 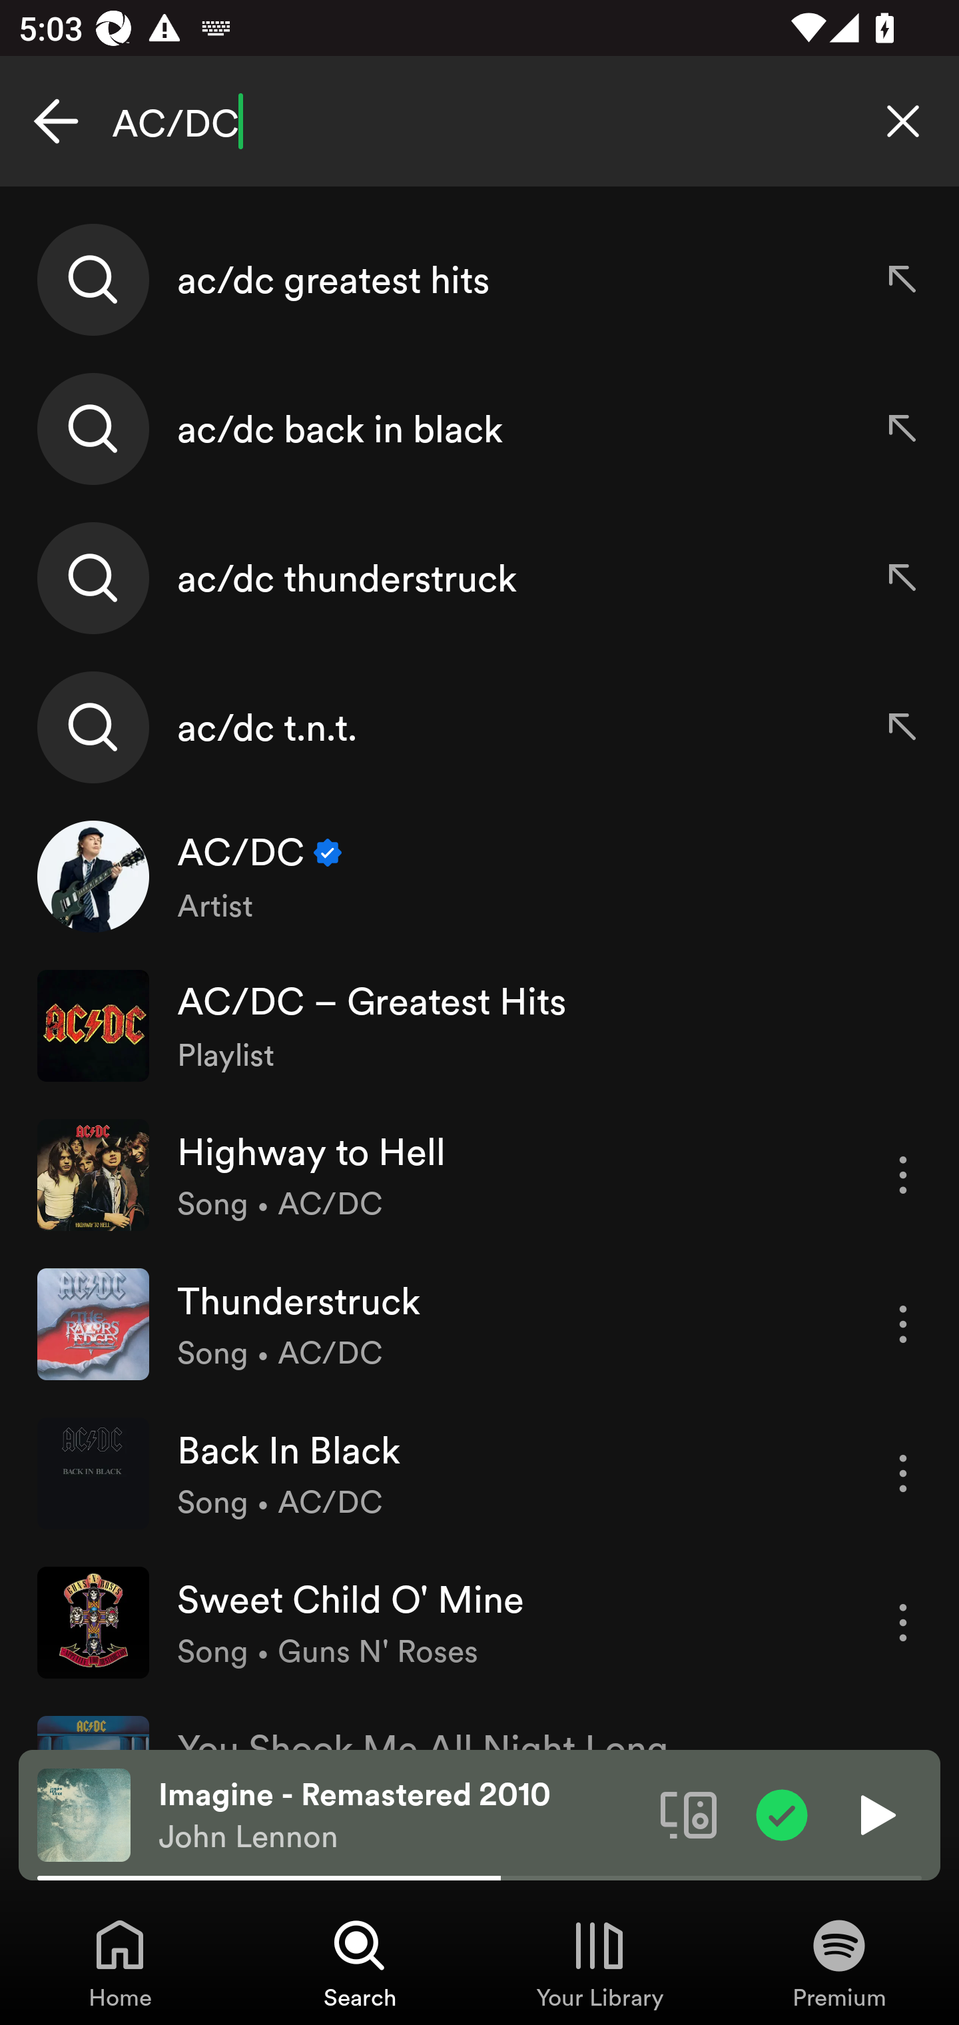 What do you see at coordinates (479, 877) in the screenshot?
I see `AC/DC Verified Artist` at bounding box center [479, 877].